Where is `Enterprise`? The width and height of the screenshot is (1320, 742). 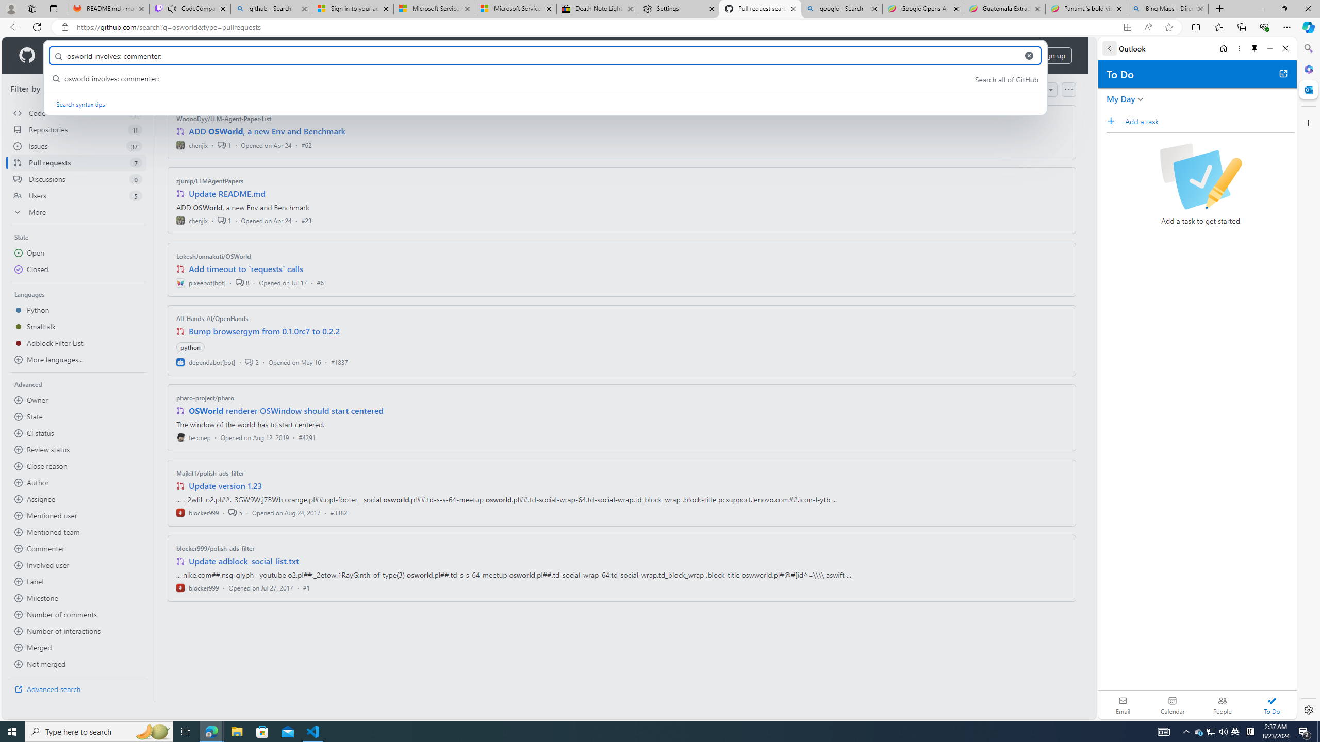 Enterprise is located at coordinates (290, 56).